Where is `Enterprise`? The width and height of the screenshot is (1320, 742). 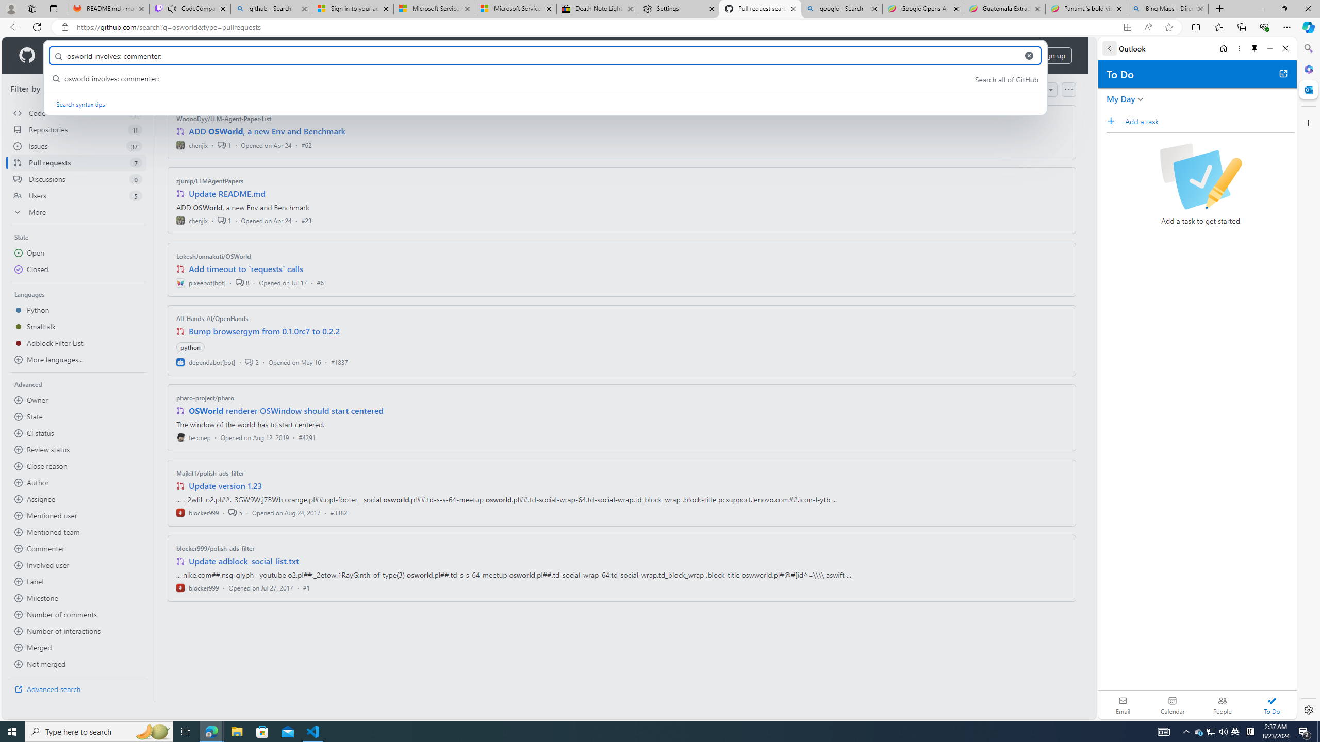 Enterprise is located at coordinates (290, 56).